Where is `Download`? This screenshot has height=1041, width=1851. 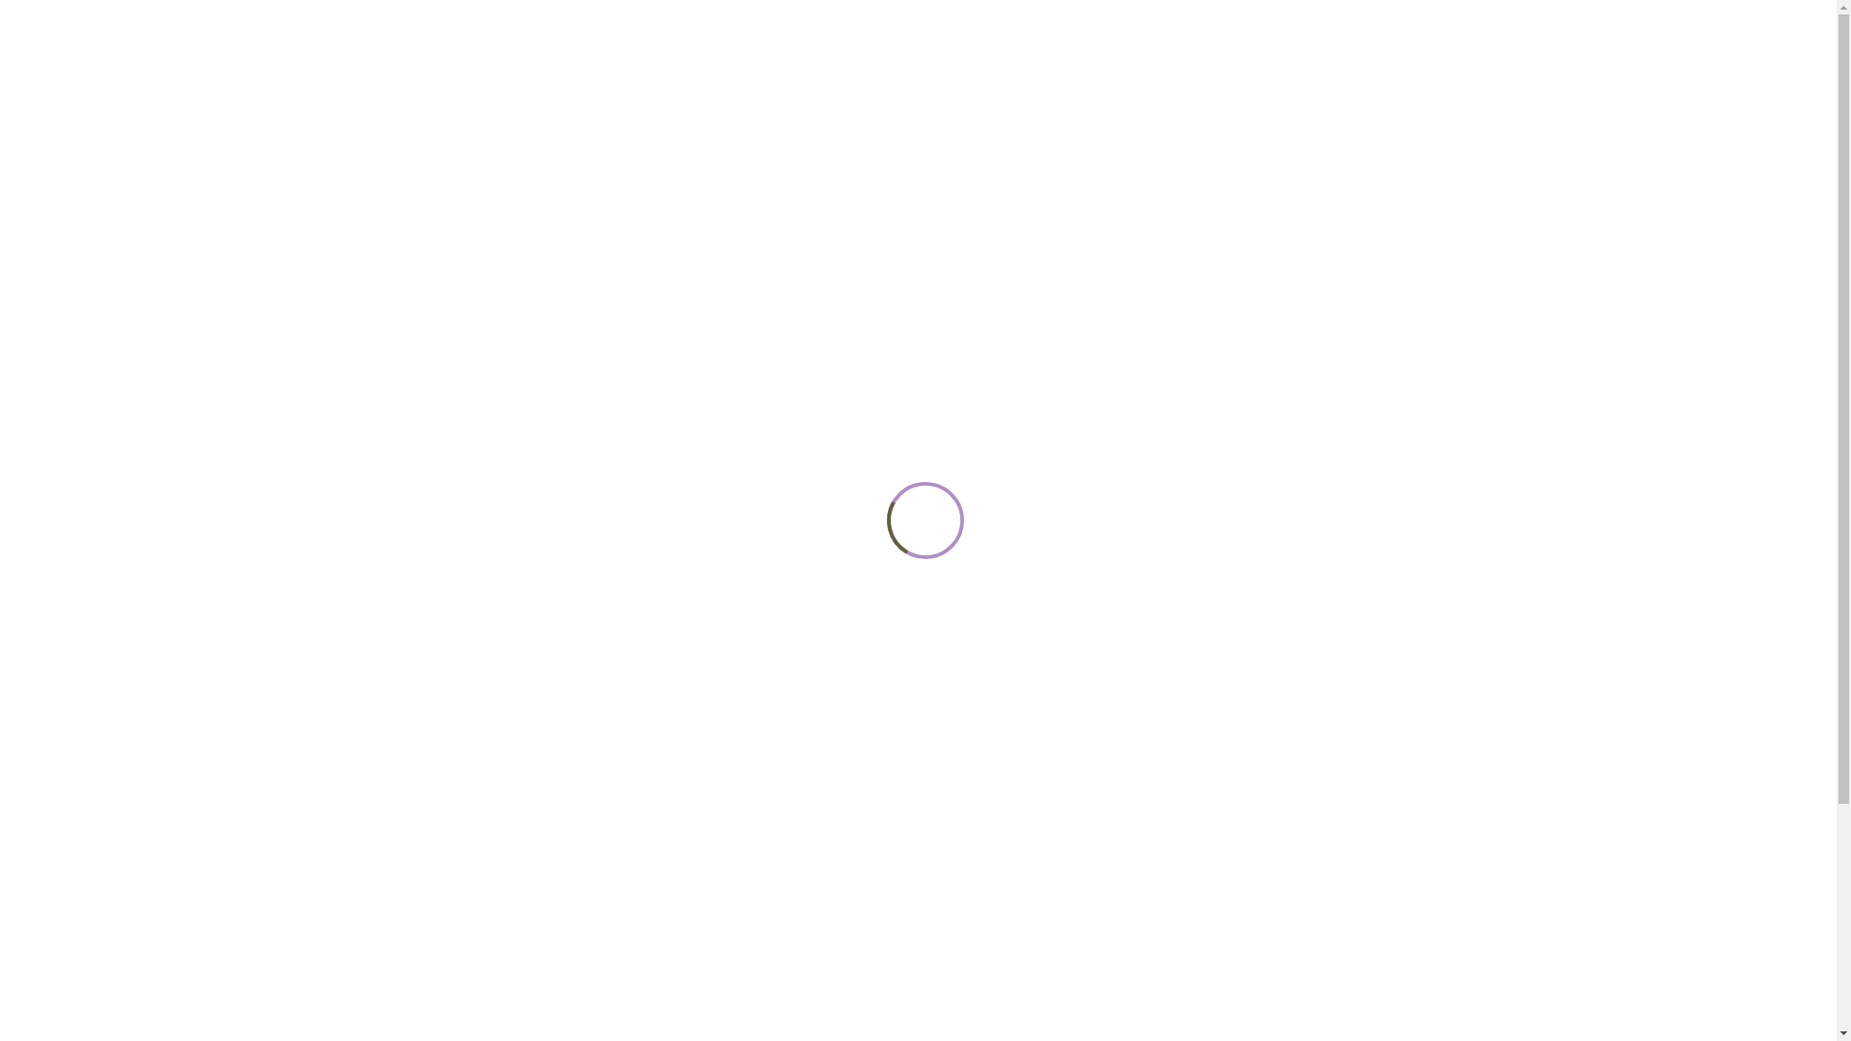
Download is located at coordinates (1234, 610).